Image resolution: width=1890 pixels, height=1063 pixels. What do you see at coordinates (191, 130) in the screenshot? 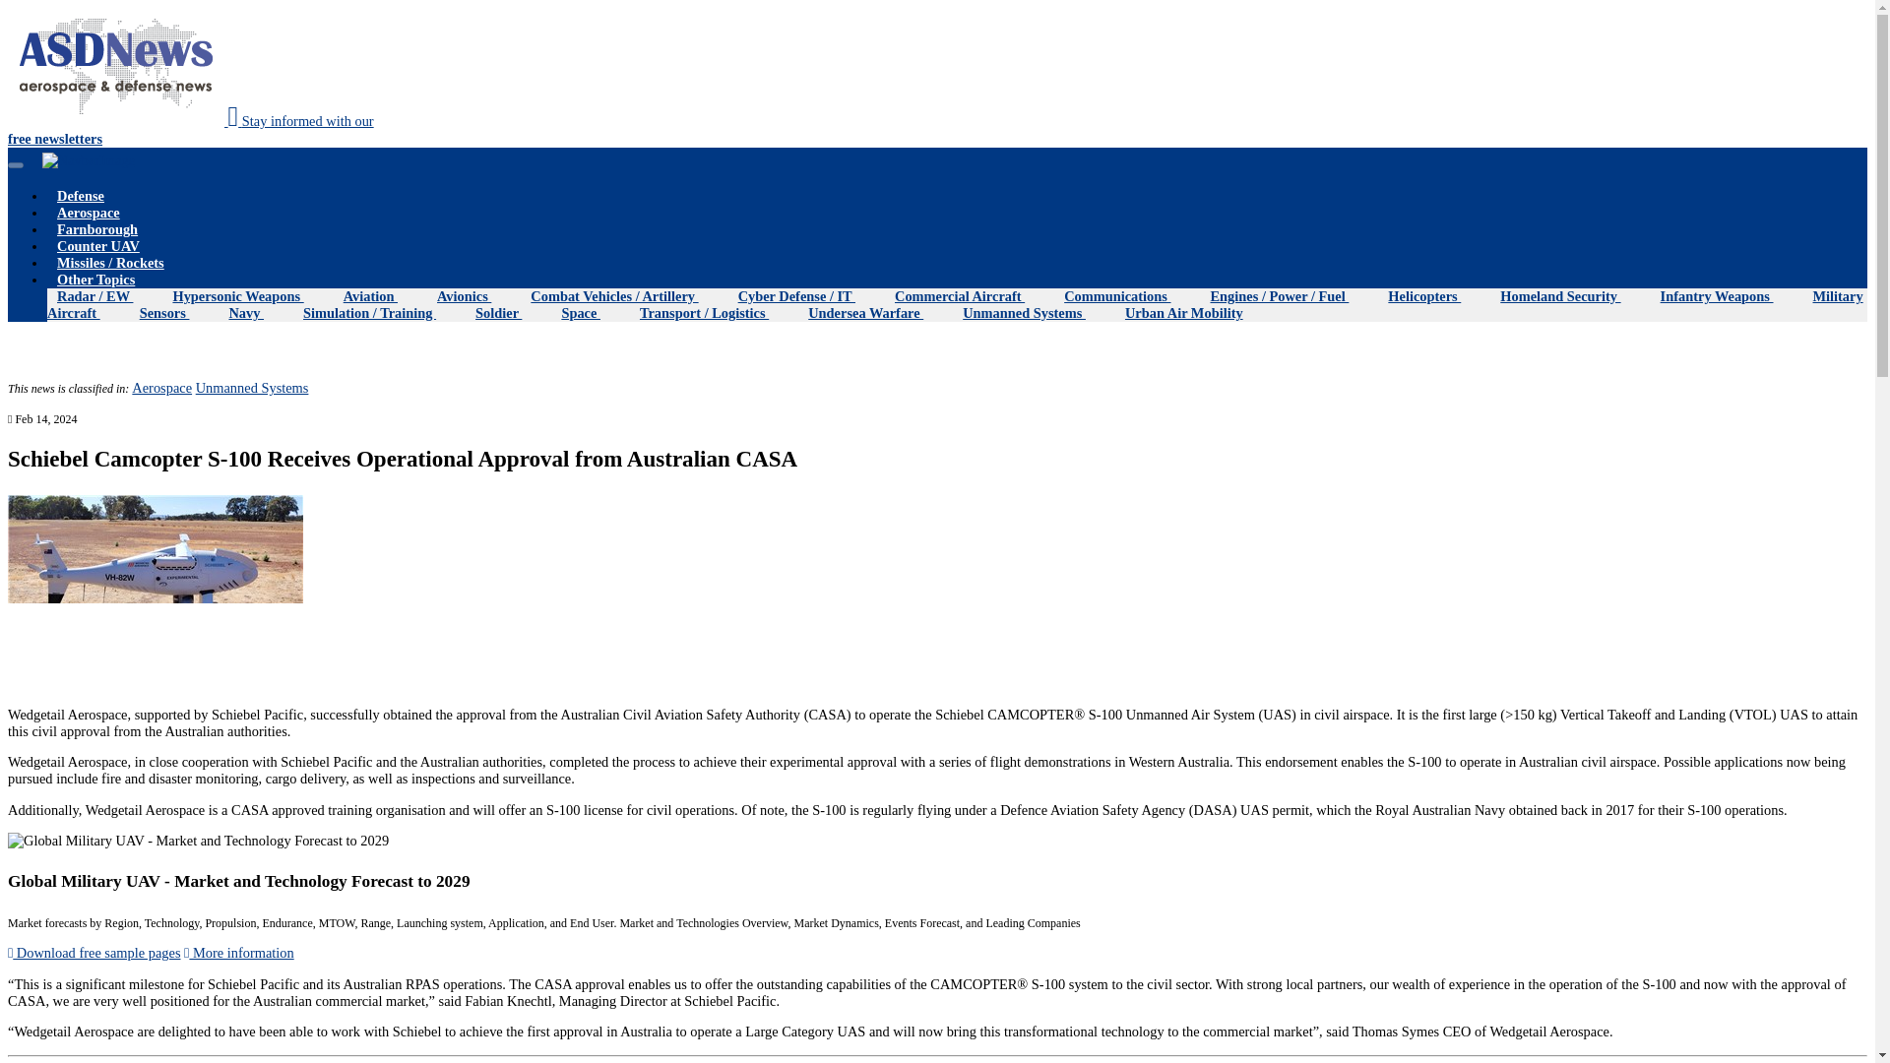
I see `Undersea Warfare` at bounding box center [191, 130].